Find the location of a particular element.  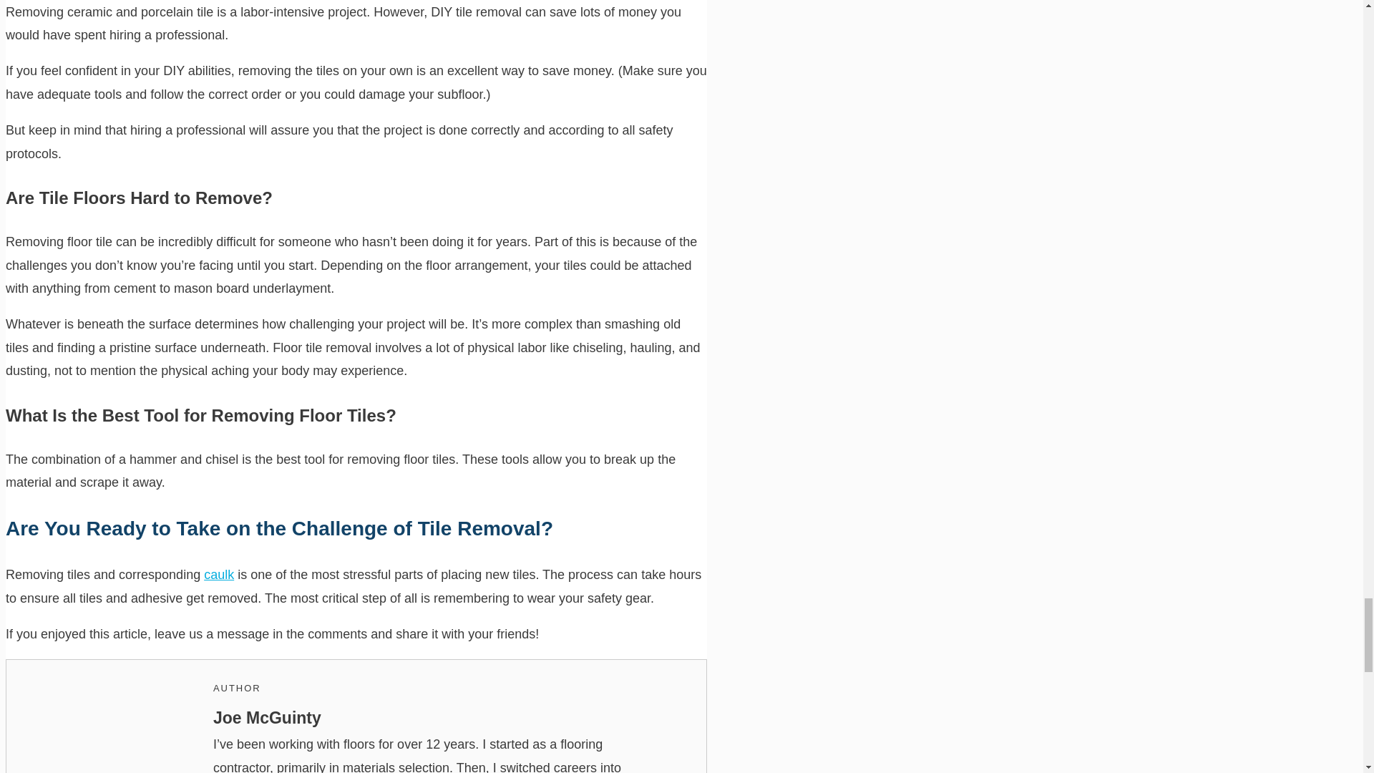

caulk is located at coordinates (218, 574).